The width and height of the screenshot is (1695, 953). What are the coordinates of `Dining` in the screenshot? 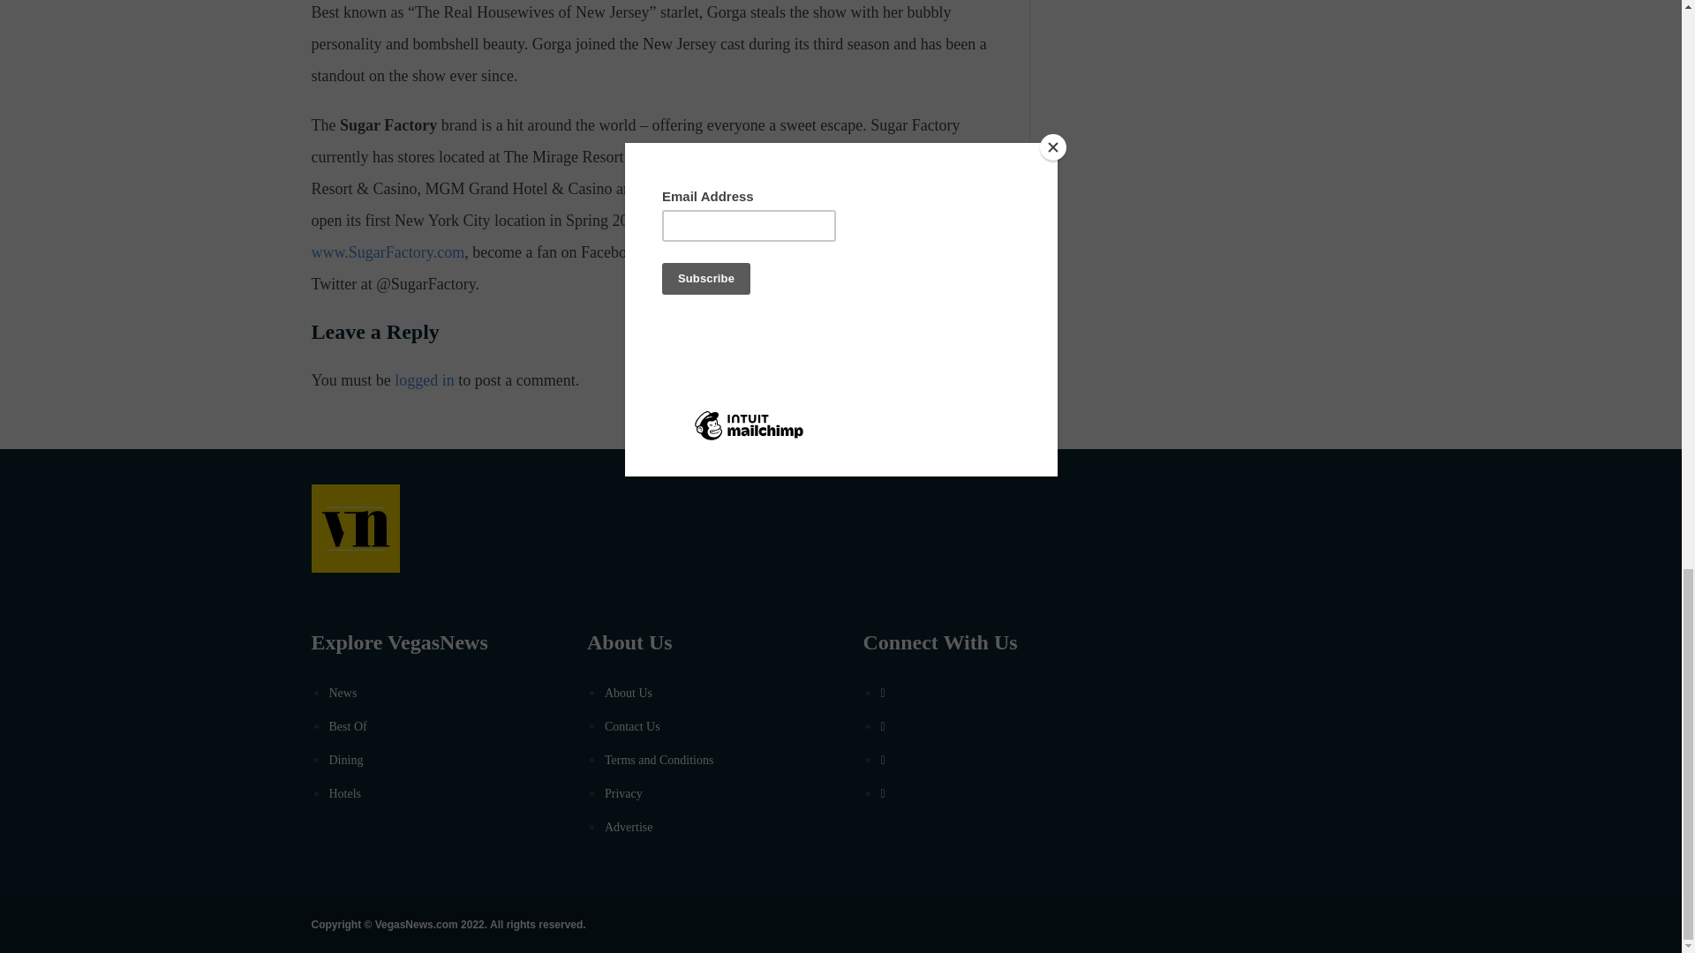 It's located at (345, 761).